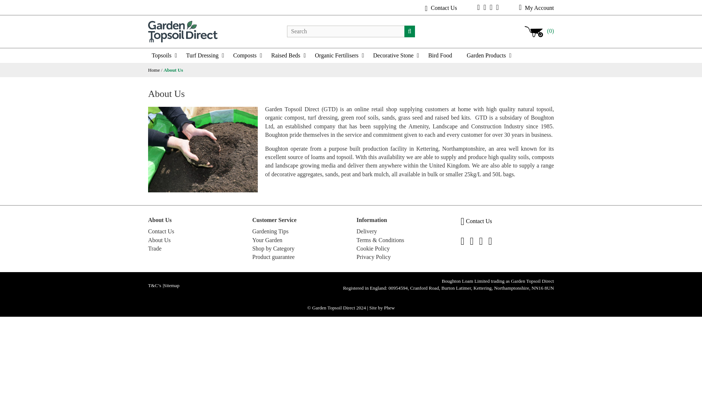 This screenshot has height=395, width=702. Describe the element at coordinates (441, 8) in the screenshot. I see `Contact Us` at that location.